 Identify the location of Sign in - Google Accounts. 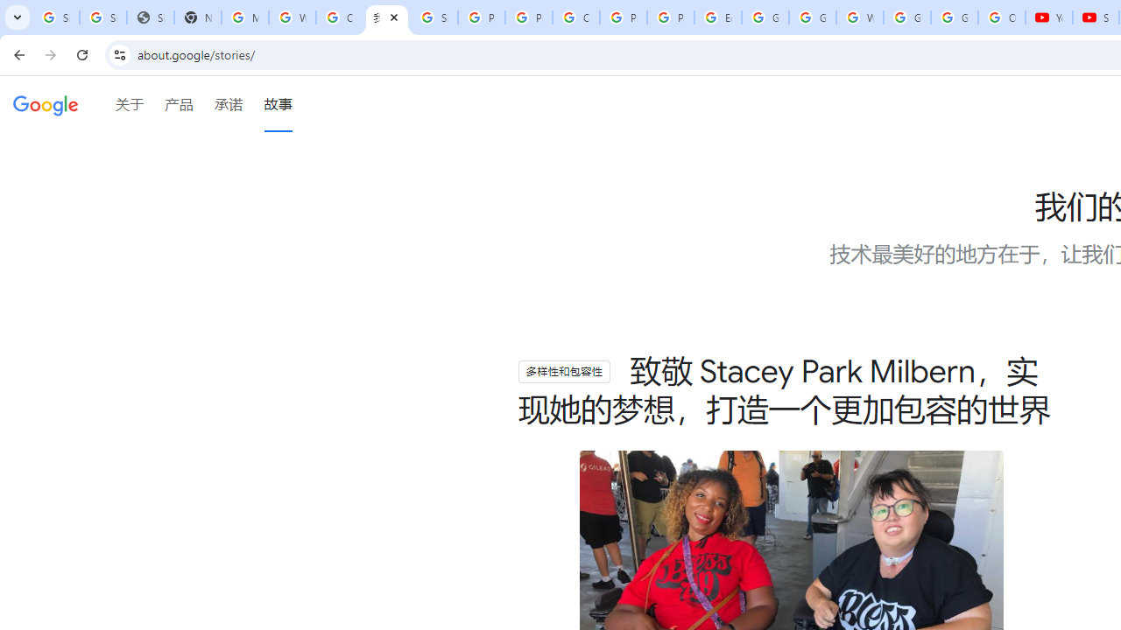
(434, 17).